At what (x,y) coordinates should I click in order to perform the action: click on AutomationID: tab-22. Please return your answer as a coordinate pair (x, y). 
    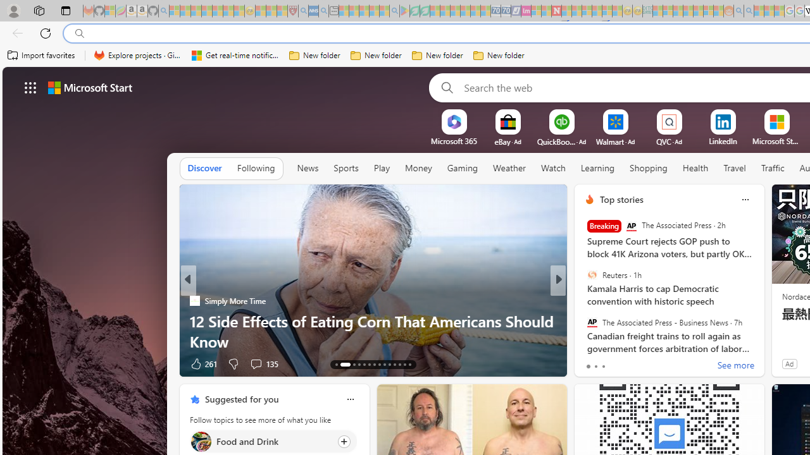
    Looking at the image, I should click on (389, 364).